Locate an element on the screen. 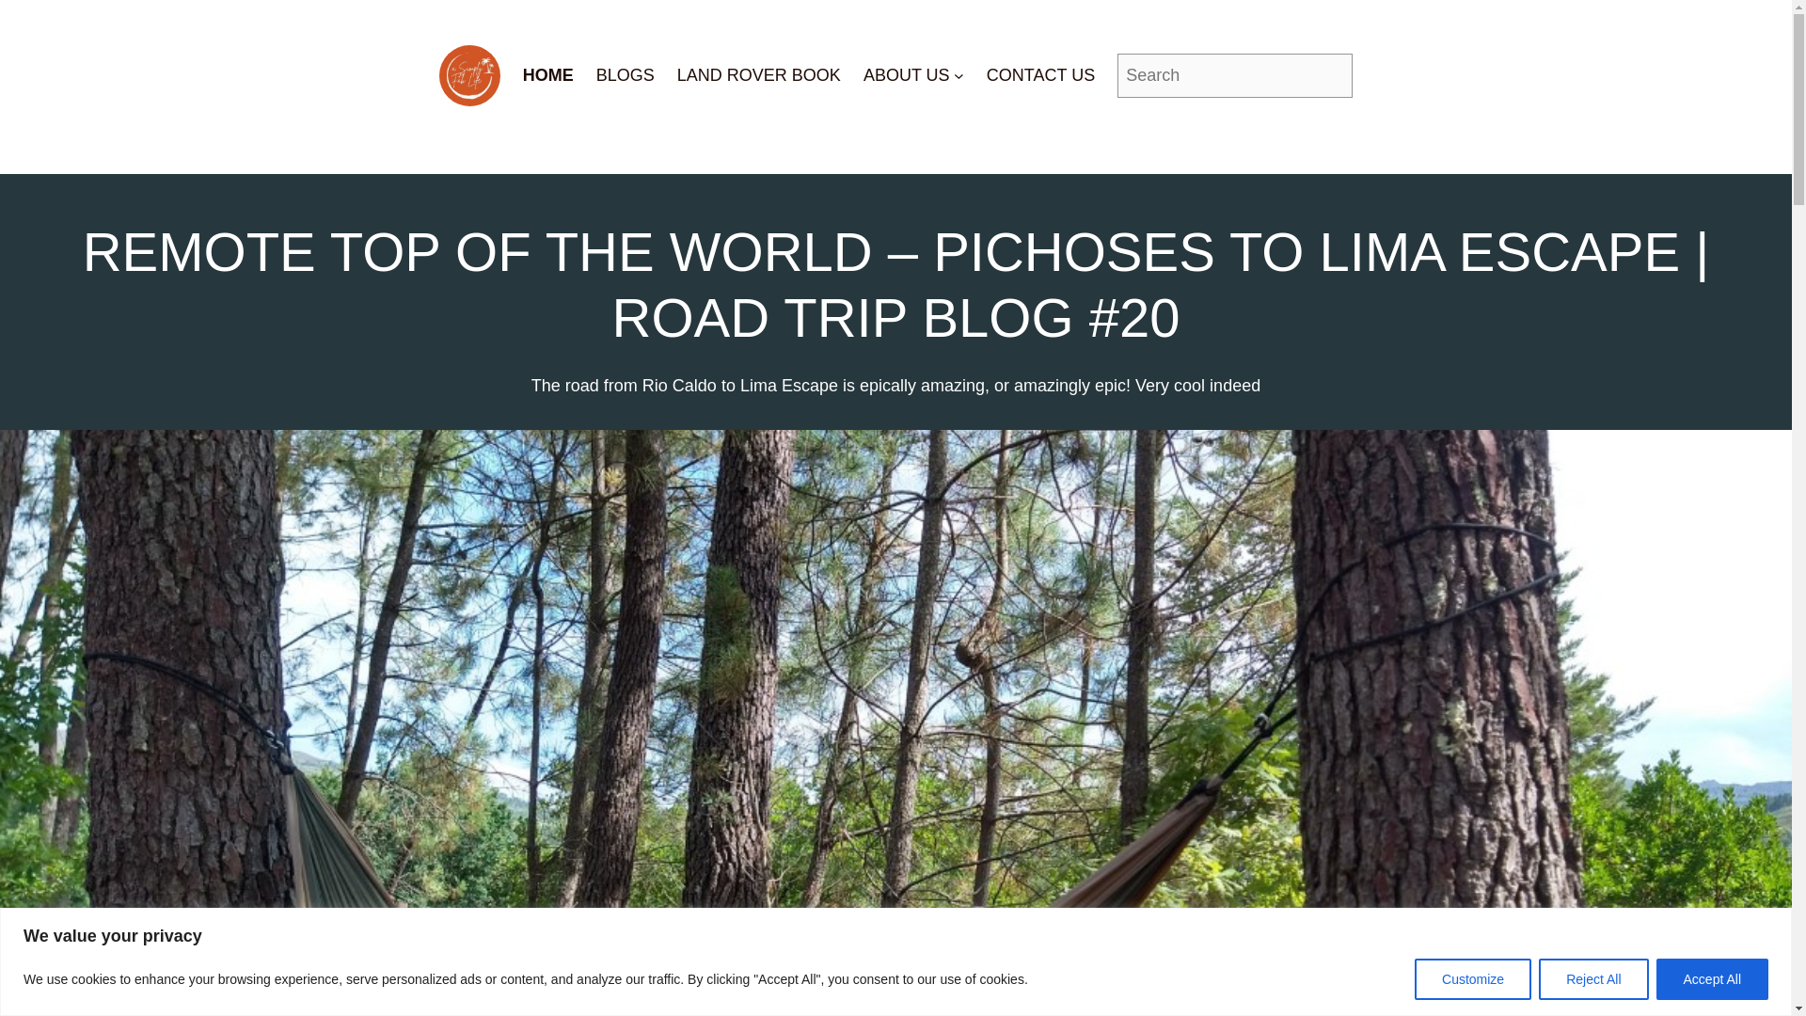 Image resolution: width=1806 pixels, height=1016 pixels. Accept All is located at coordinates (1712, 978).